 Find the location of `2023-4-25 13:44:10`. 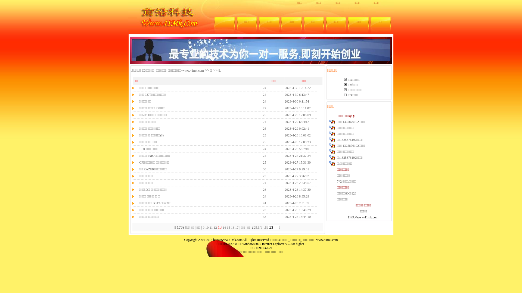

2023-4-25 13:44:10 is located at coordinates (298, 217).